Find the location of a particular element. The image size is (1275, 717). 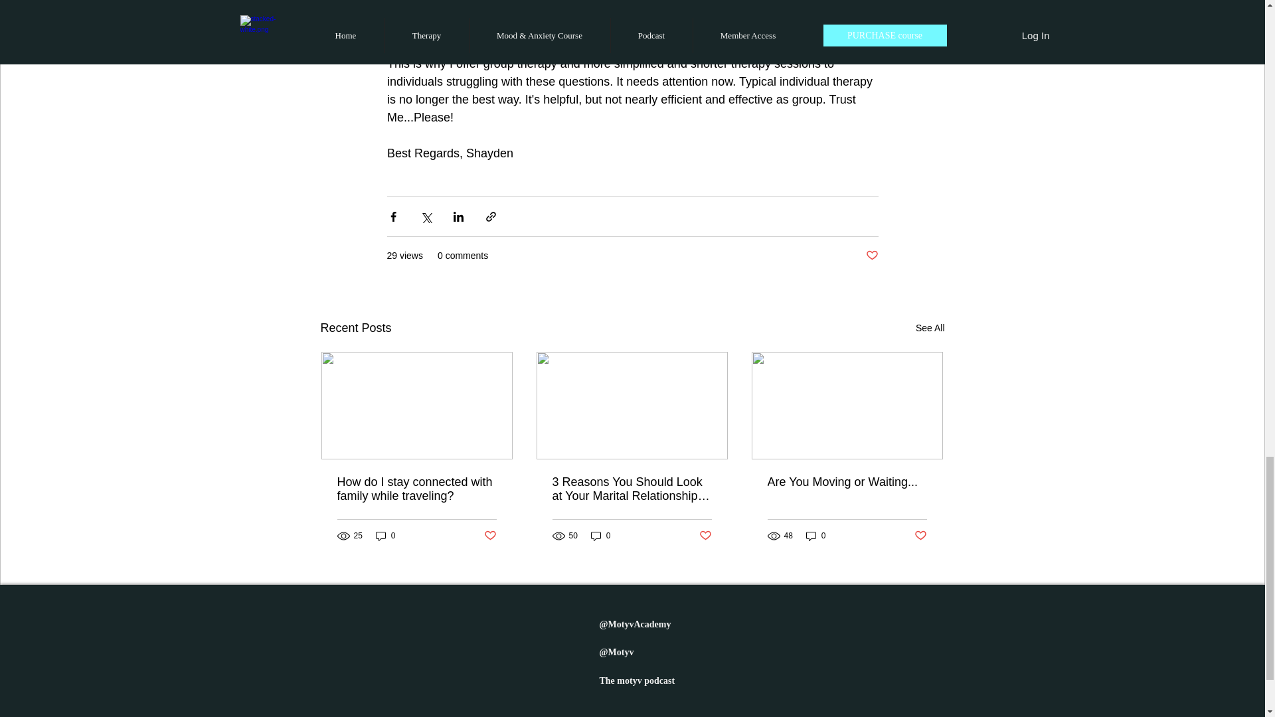

Are You Moving or Waiting... is located at coordinates (847, 482).